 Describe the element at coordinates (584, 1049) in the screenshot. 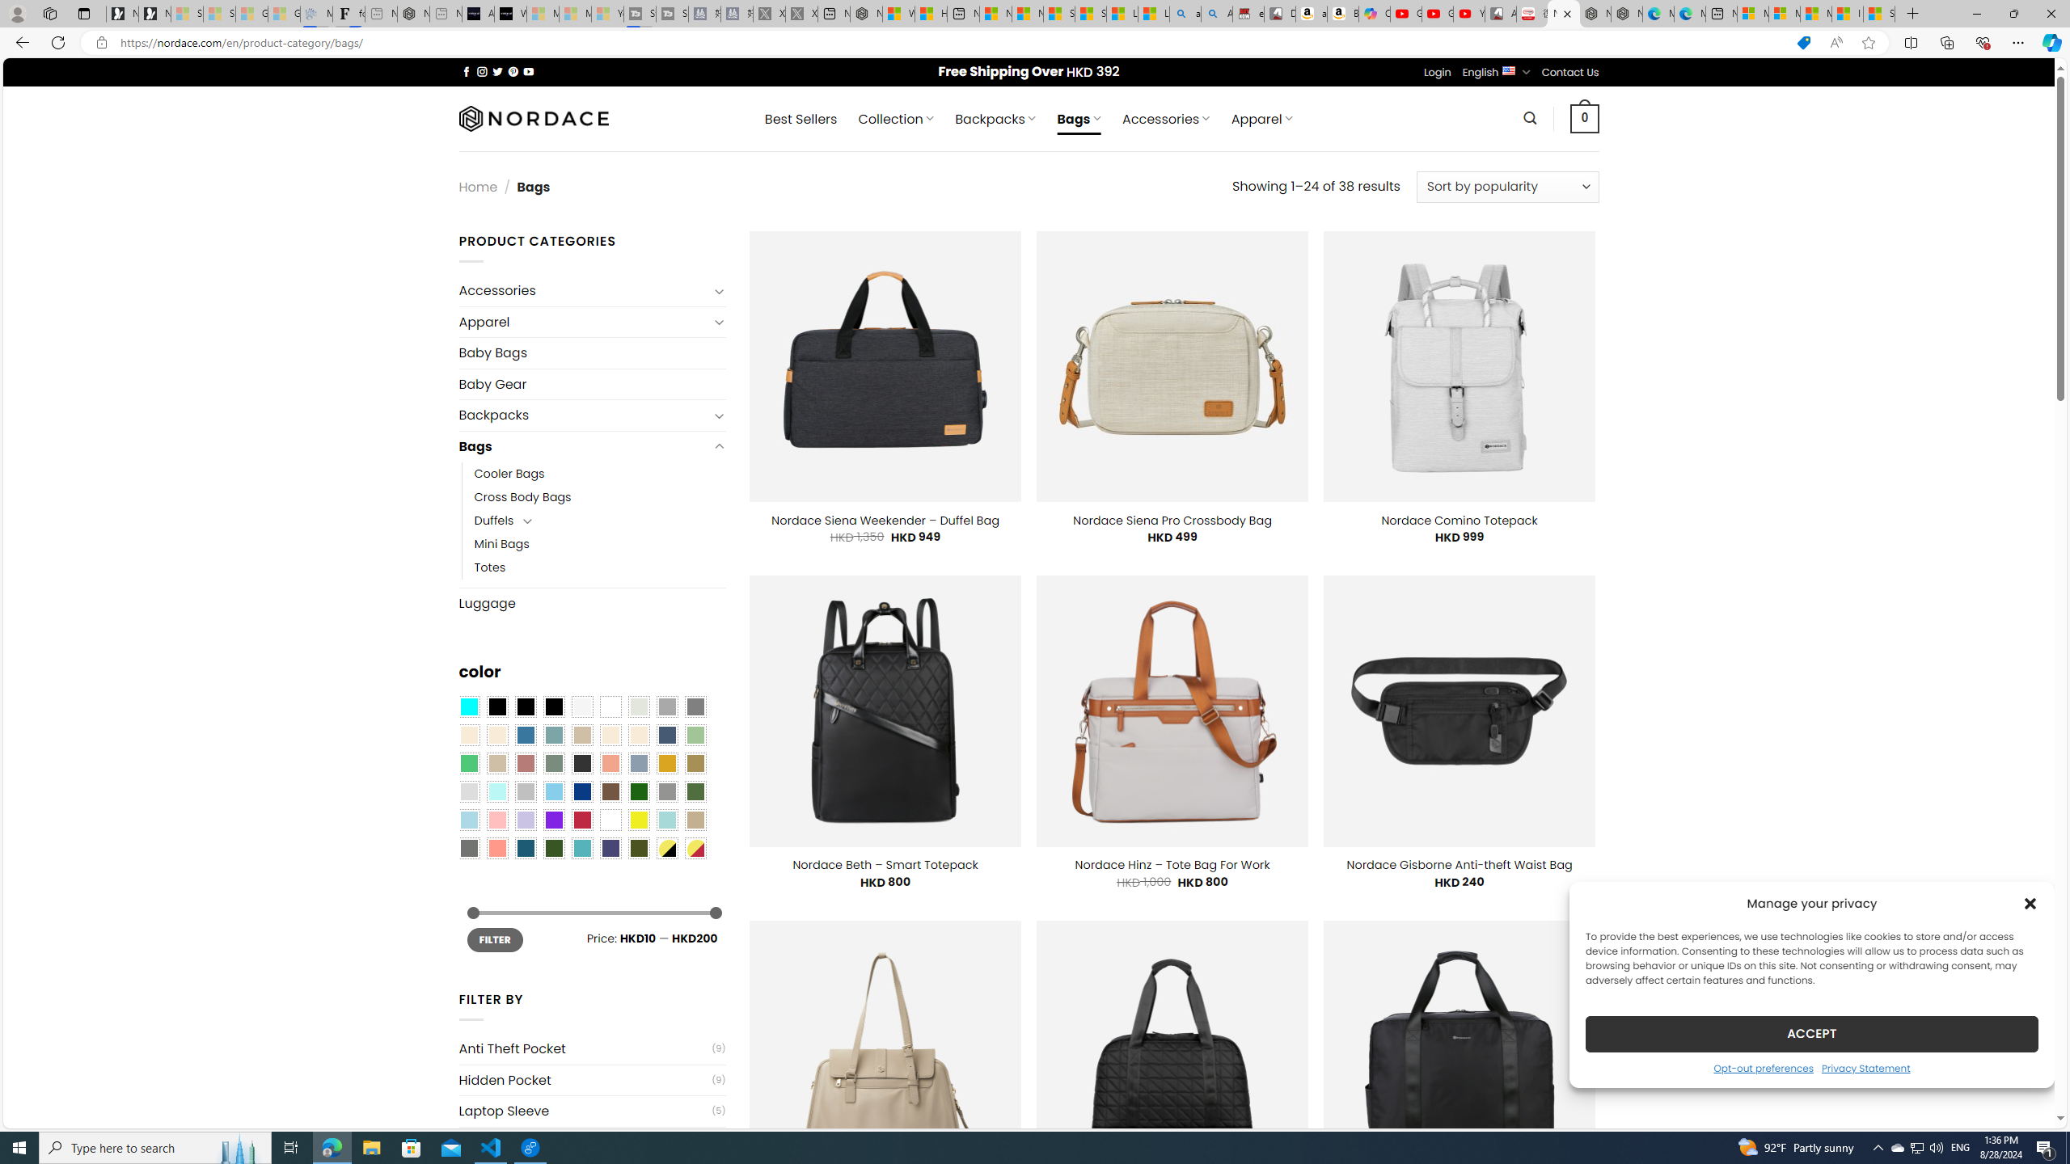

I see `Anti Theft Pocket` at that location.